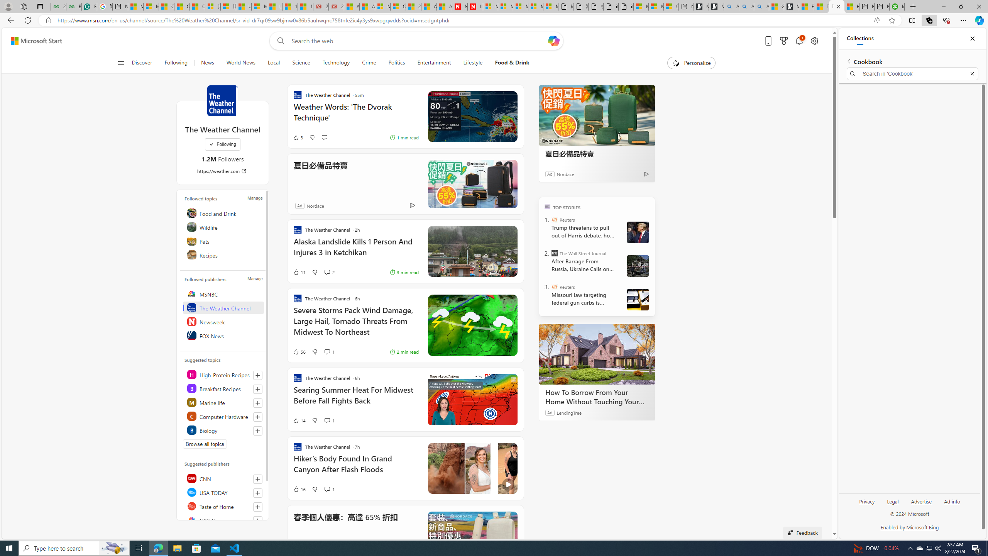  I want to click on Free AI Writing Assistance for Students | Grammarly, so click(90, 7).